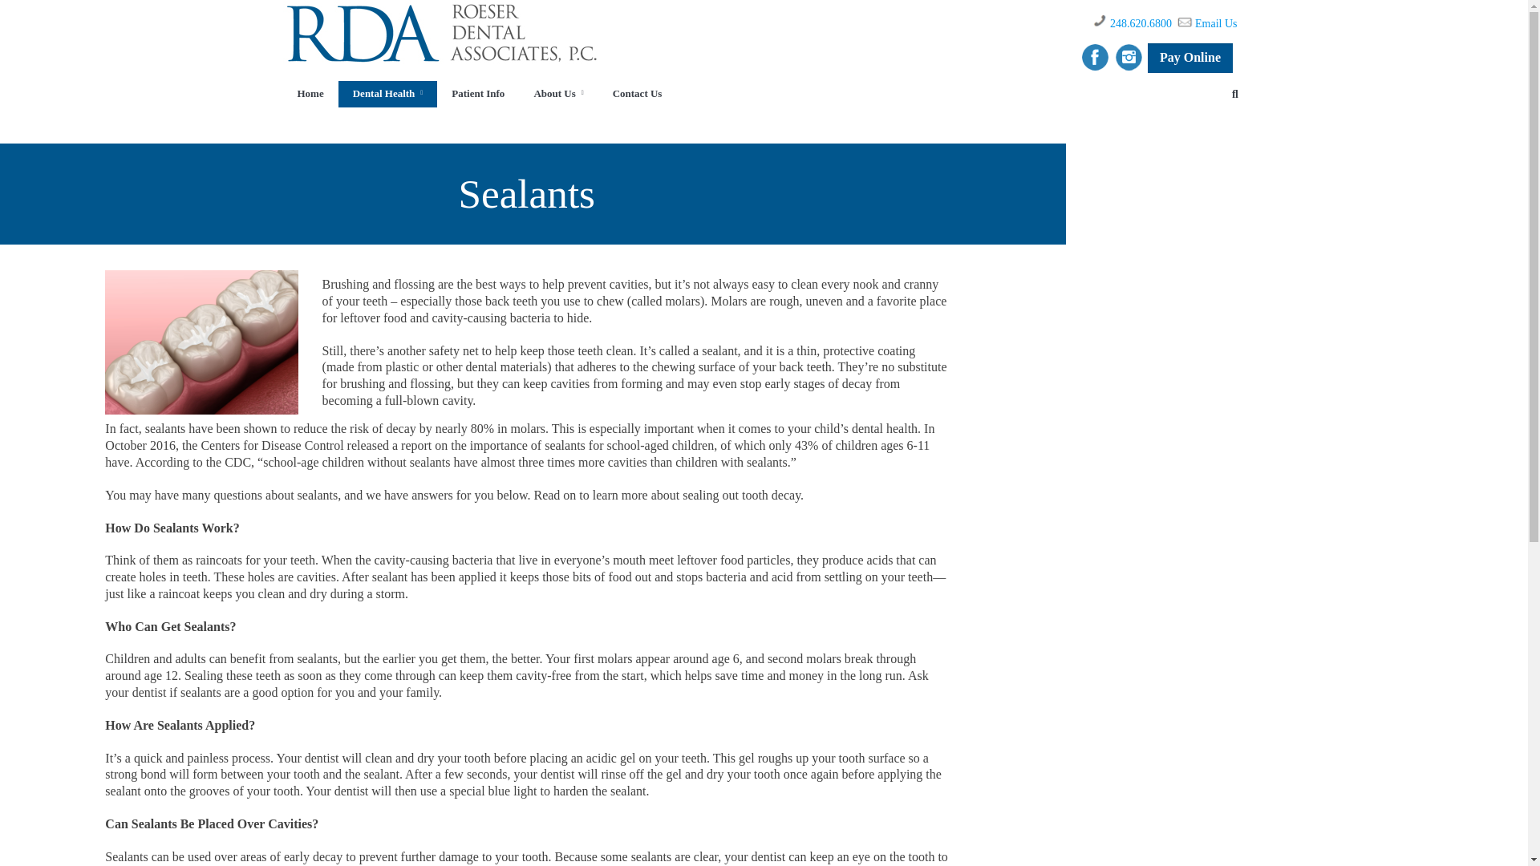  I want to click on Patient Info, so click(478, 94).